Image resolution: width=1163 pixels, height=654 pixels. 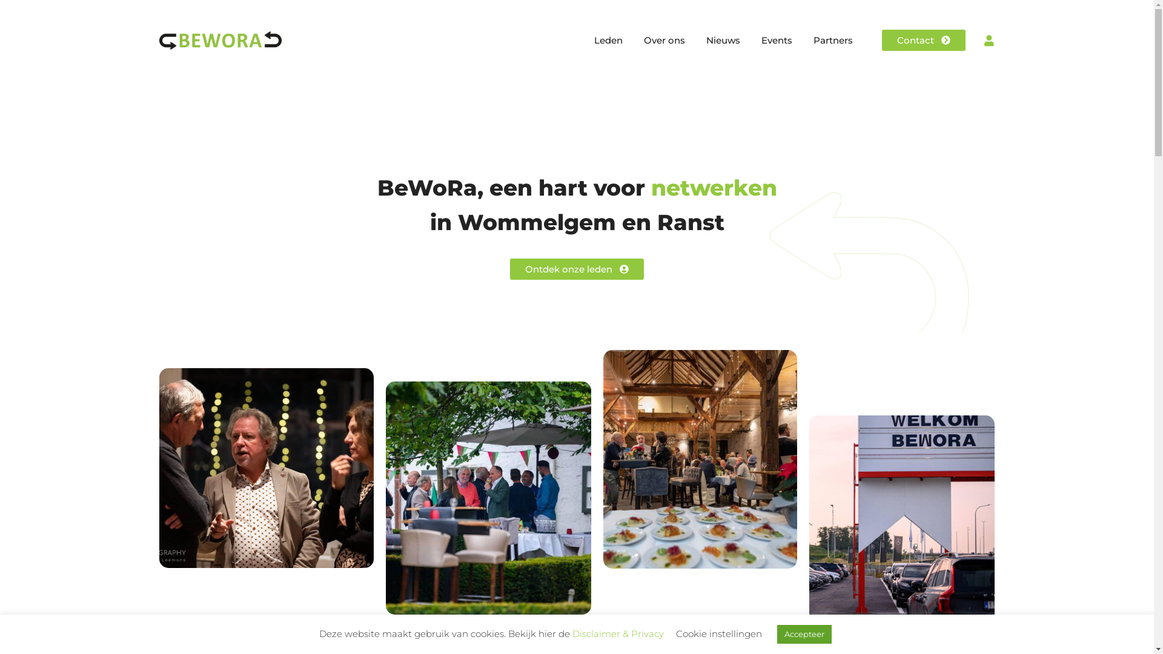 I want to click on Nieuws, so click(x=723, y=41).